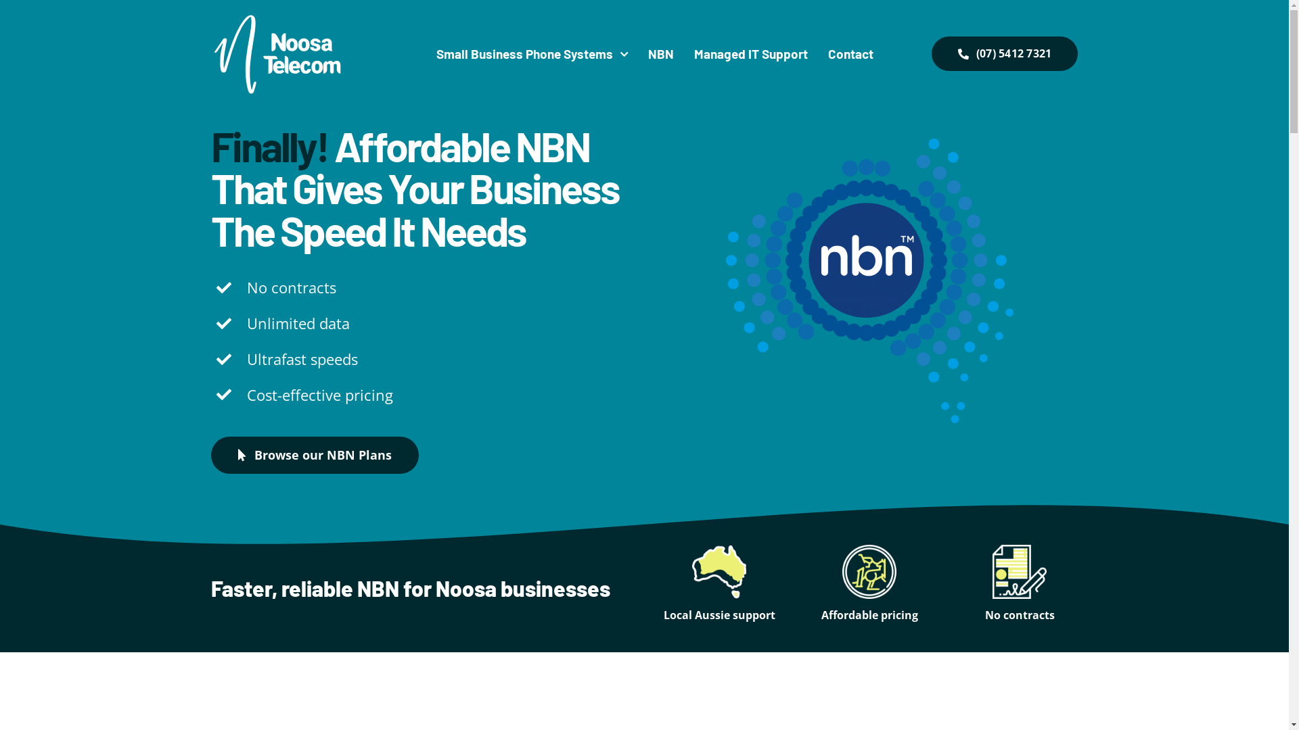  Describe the element at coordinates (869, 572) in the screenshot. I see `Aussie-dollar` at that location.